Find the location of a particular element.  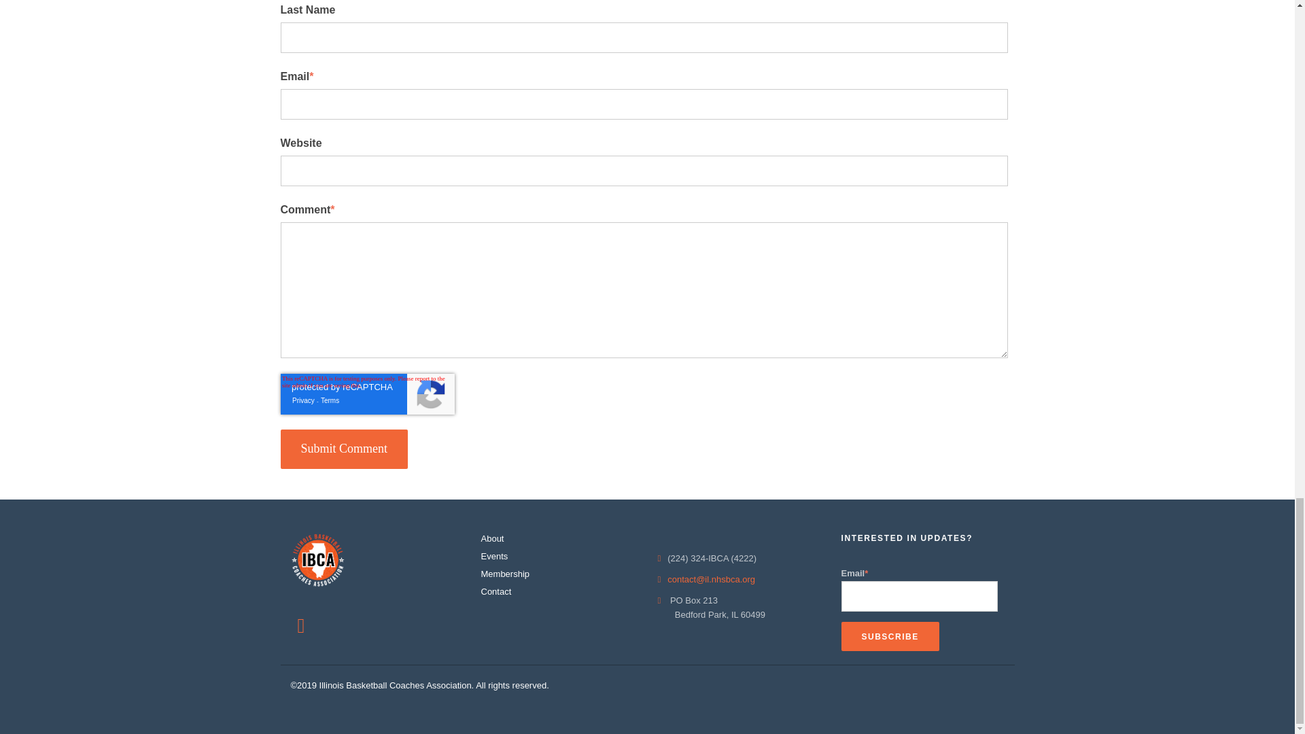

Subscribe is located at coordinates (890, 636).